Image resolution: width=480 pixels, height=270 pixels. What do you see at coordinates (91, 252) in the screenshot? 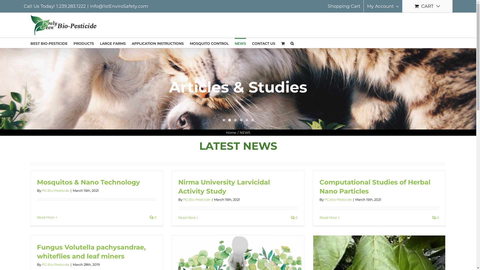
I see `Fungus Volutella pachysandrae, whiteflies and leaf miners` at bounding box center [91, 252].